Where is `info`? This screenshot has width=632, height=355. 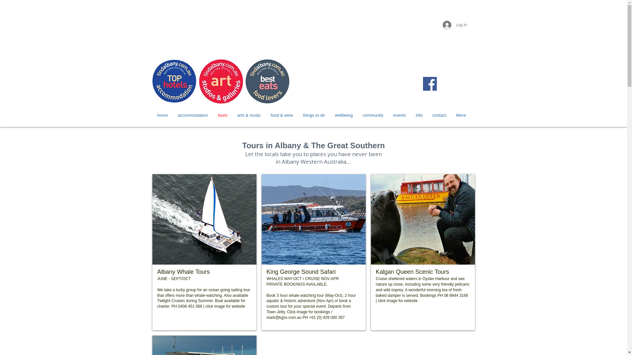
info is located at coordinates (419, 116).